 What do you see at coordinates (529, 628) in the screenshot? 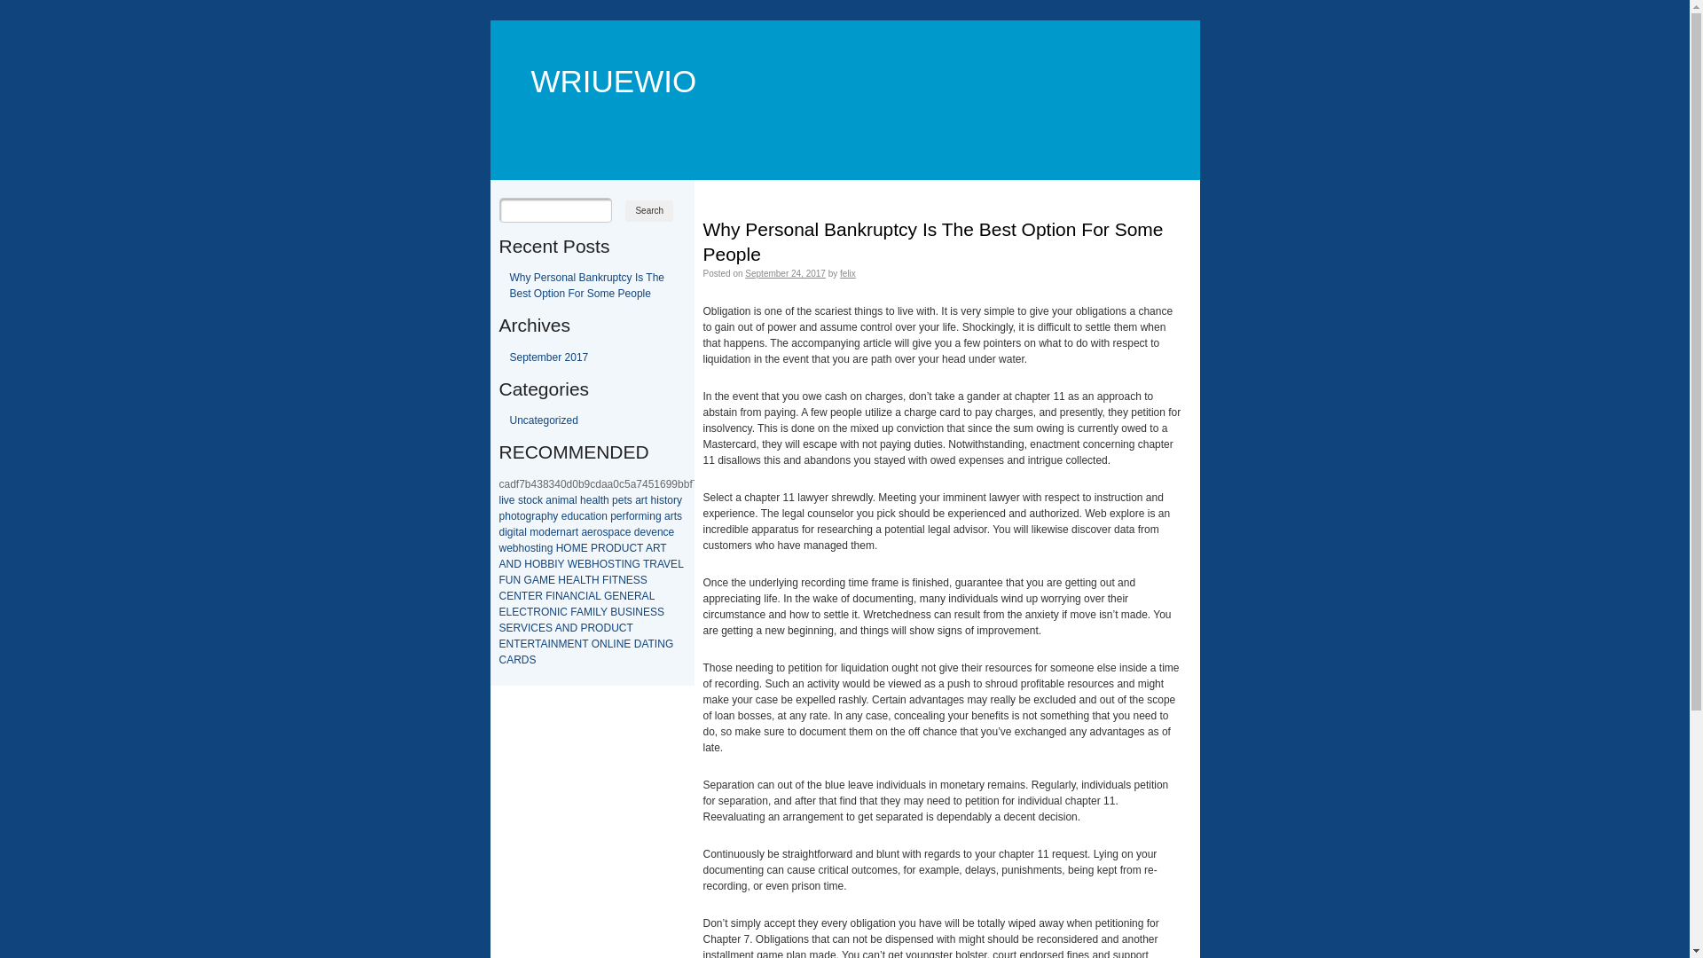
I see `I` at bounding box center [529, 628].